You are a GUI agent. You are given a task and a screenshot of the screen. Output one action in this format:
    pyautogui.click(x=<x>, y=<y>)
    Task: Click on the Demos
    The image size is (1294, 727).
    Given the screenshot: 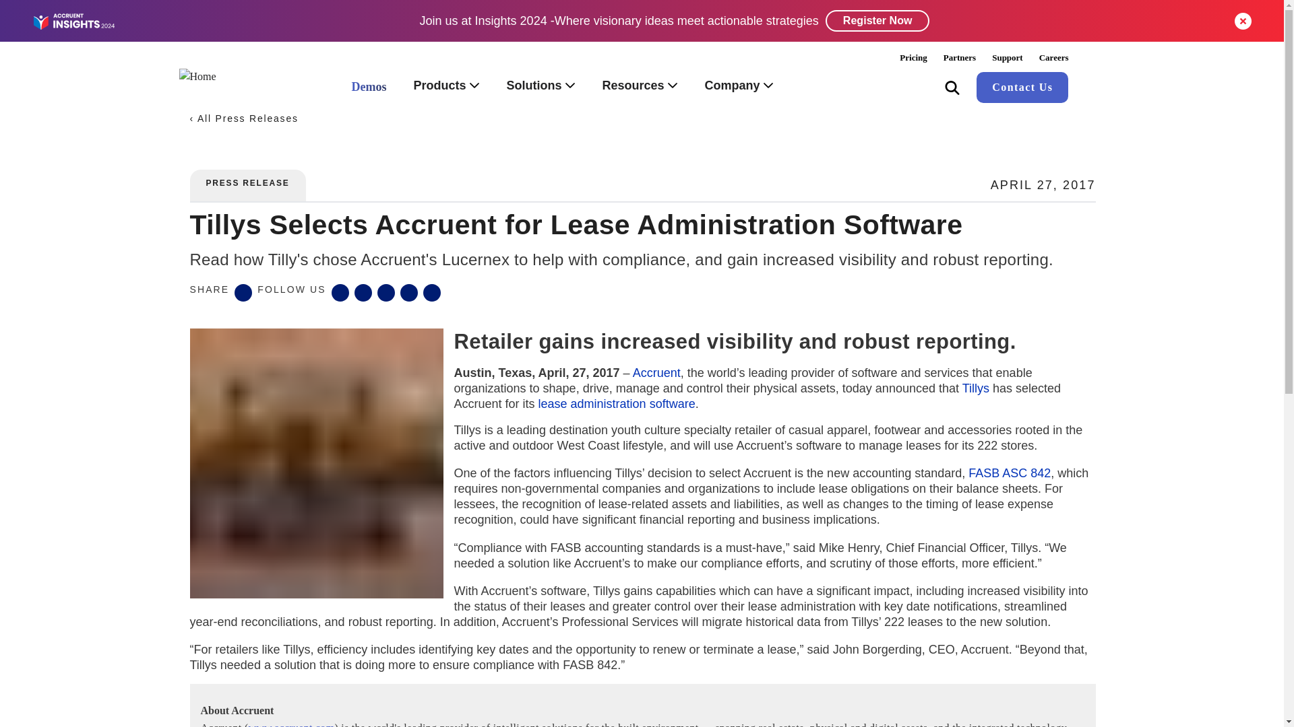 What is the action you would take?
    pyautogui.click(x=369, y=88)
    